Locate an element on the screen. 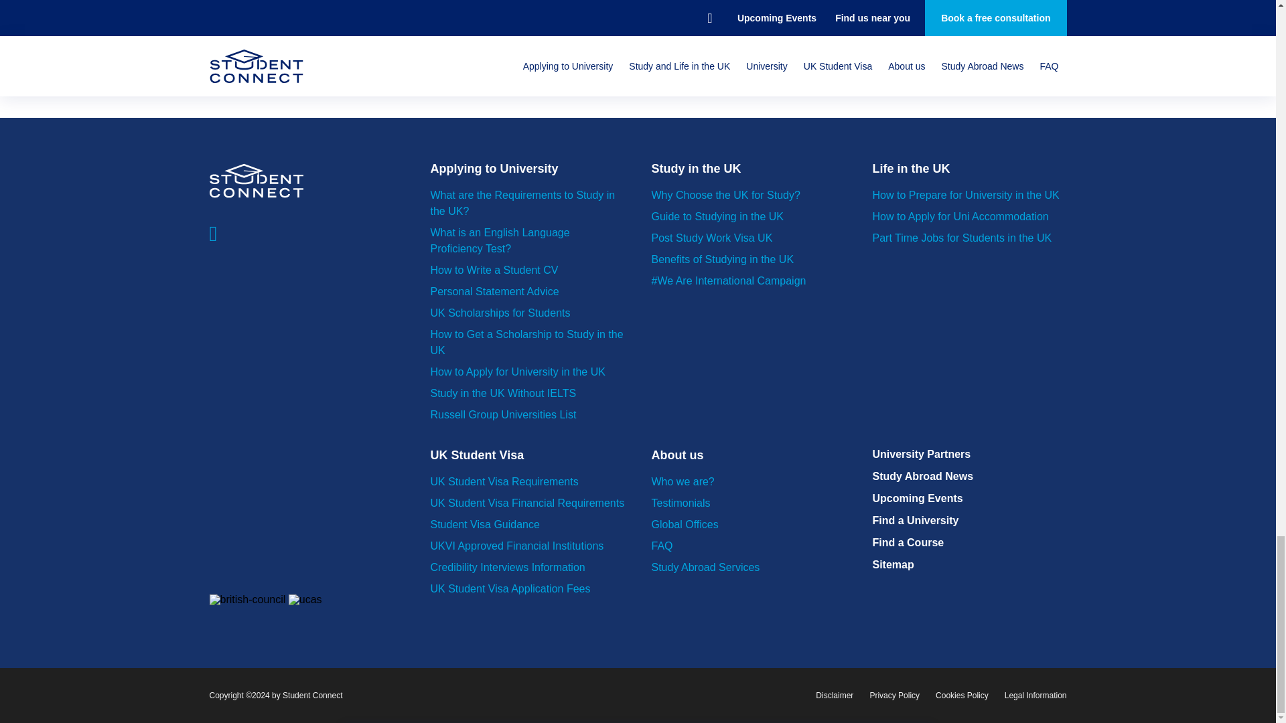 The width and height of the screenshot is (1286, 723). british-council is located at coordinates (246, 599).